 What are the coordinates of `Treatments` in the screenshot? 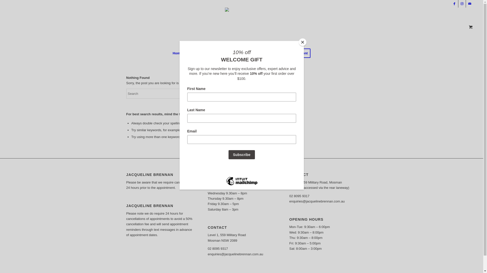 It's located at (197, 53).